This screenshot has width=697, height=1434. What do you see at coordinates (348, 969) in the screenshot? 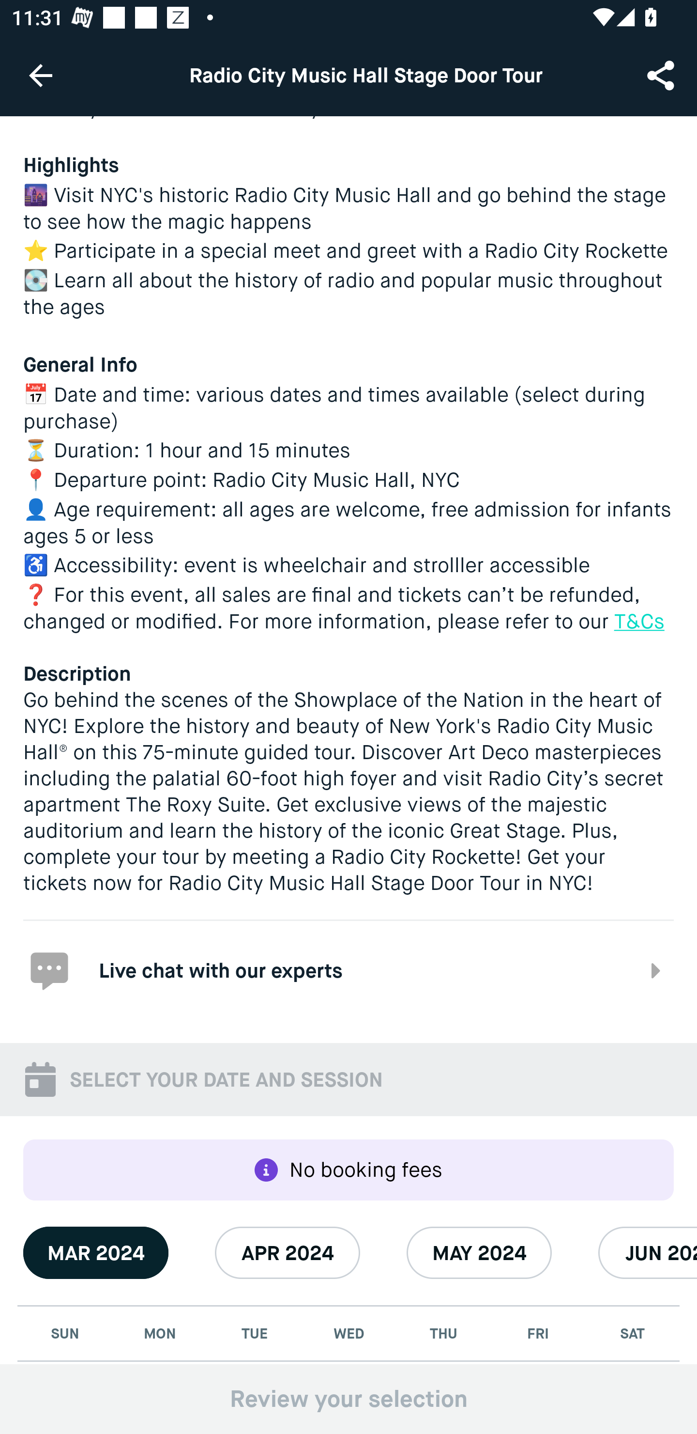
I see `Live chat with our experts` at bounding box center [348, 969].